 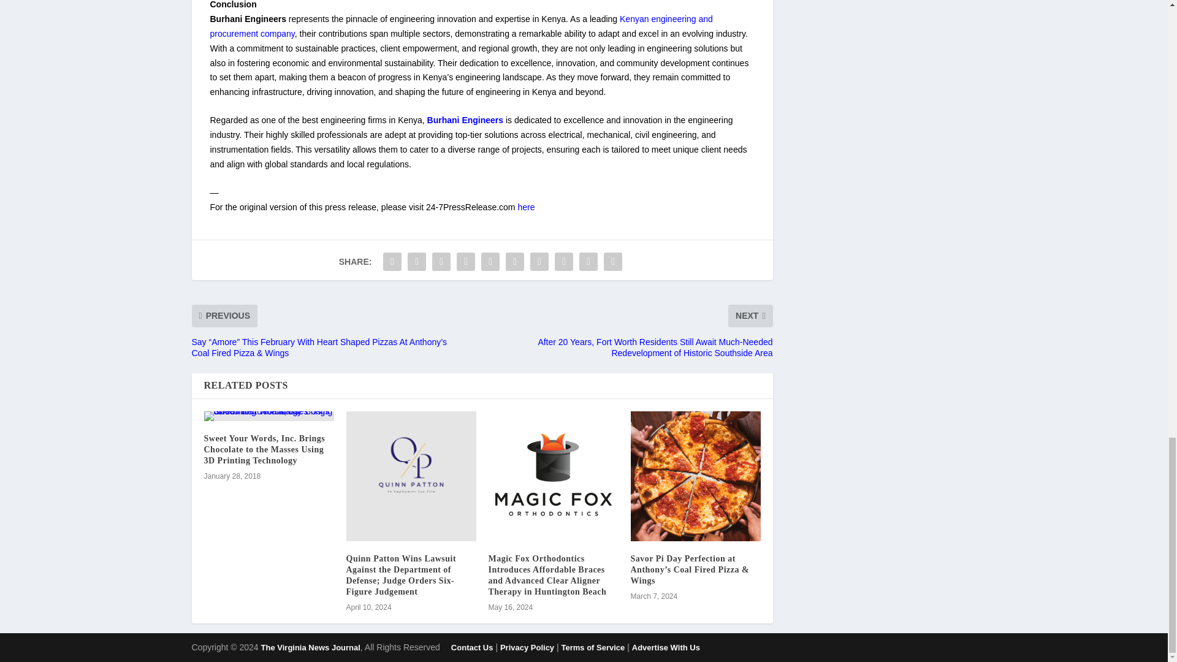 I want to click on here, so click(x=526, y=207).